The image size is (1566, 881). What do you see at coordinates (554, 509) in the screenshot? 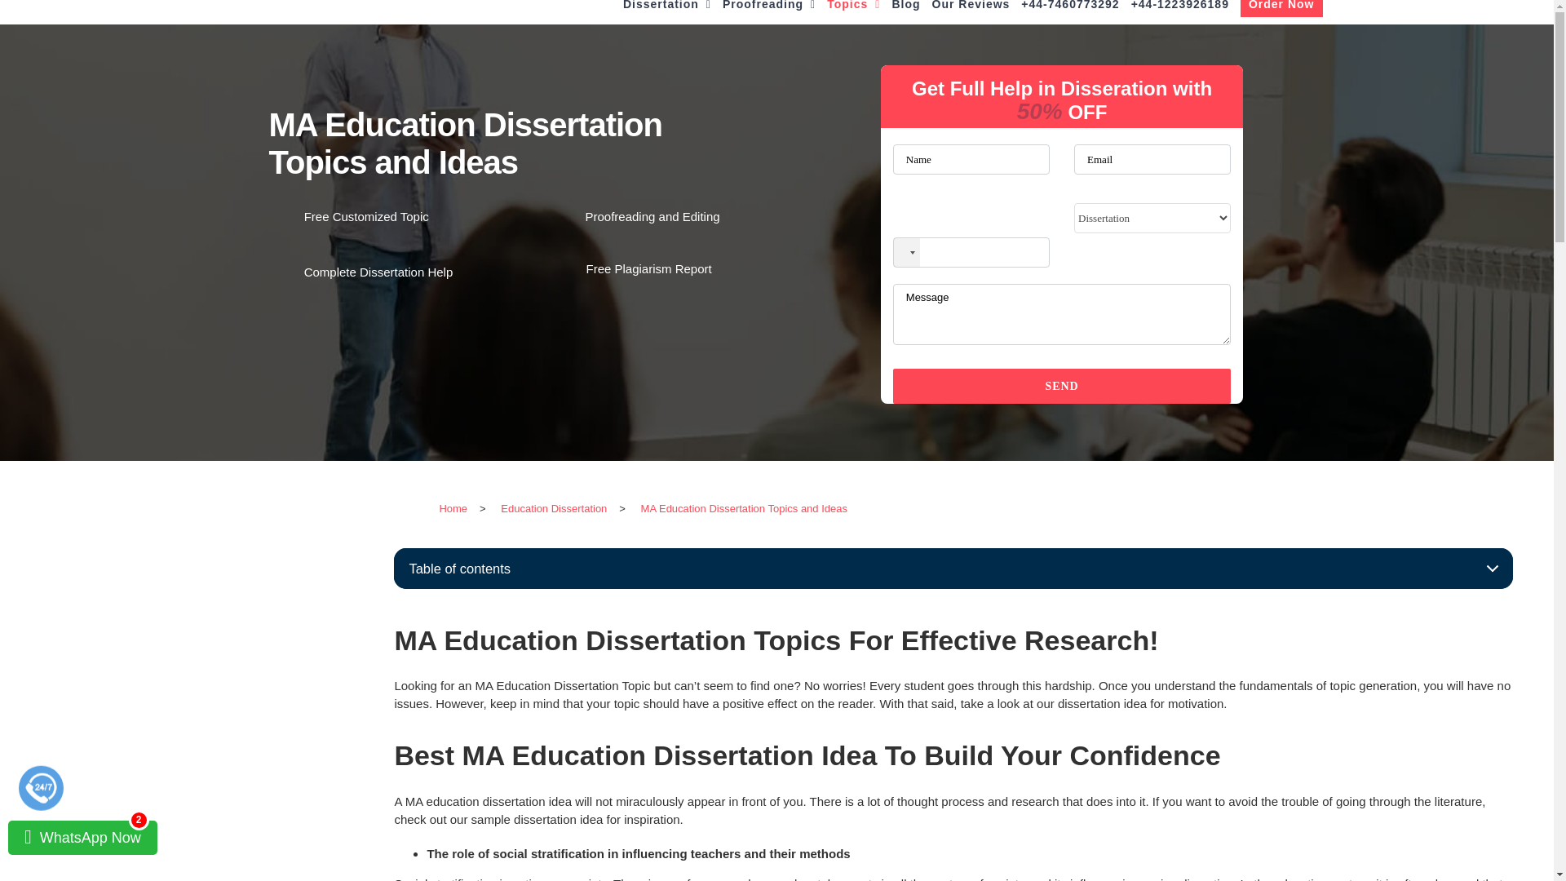
I see `Education Dissertation` at bounding box center [554, 509].